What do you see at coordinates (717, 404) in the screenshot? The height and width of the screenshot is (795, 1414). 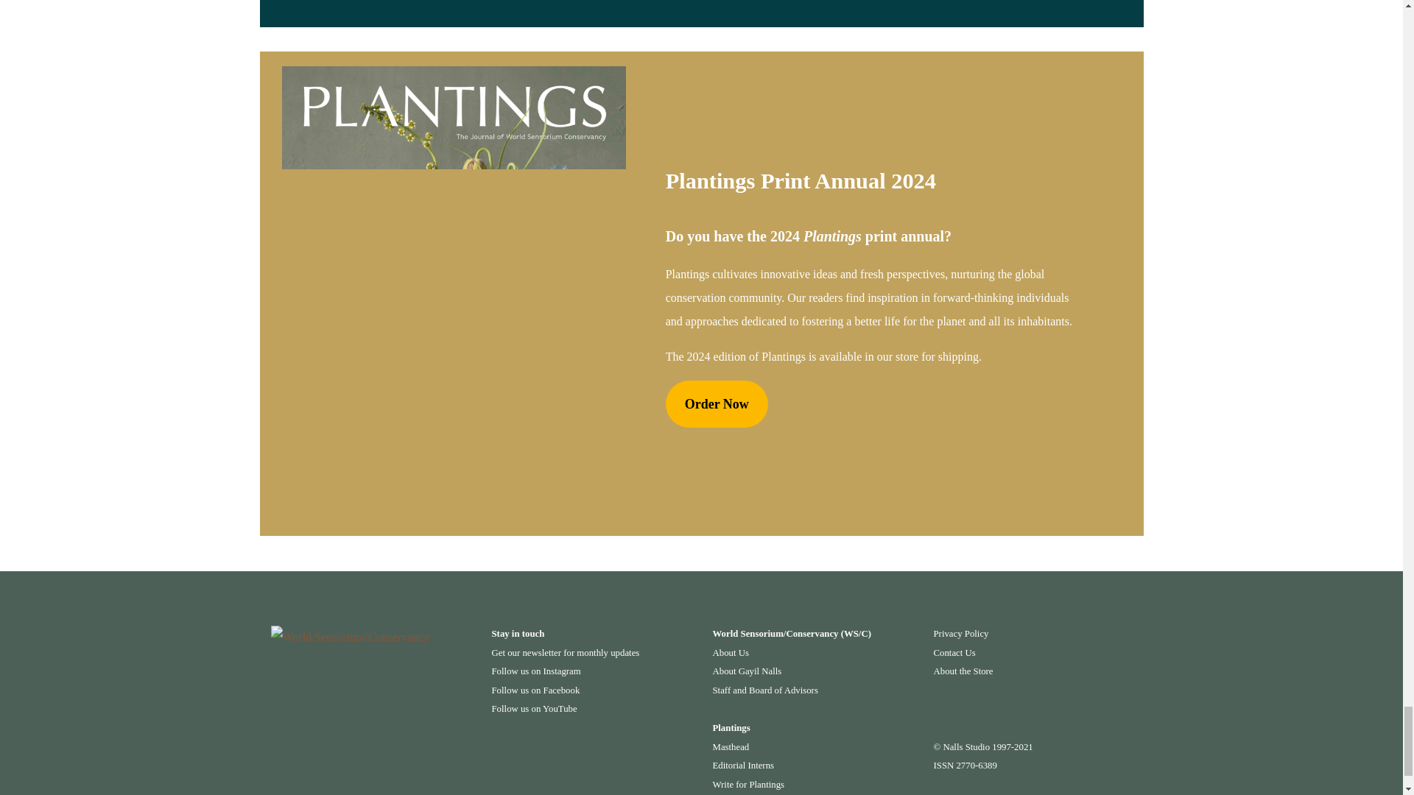 I see `Order Now` at bounding box center [717, 404].